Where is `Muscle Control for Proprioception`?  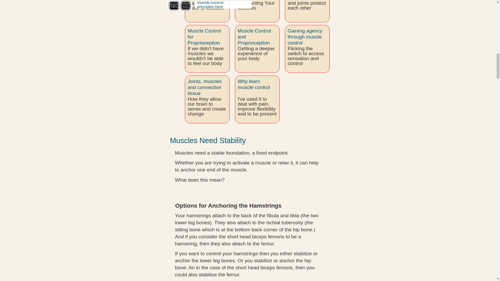 Muscle Control for Proprioception is located at coordinates (204, 37).